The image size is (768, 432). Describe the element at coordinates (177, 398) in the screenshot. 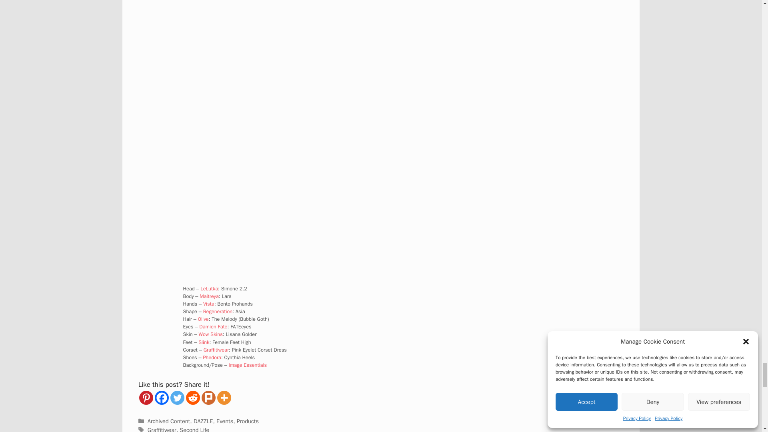

I see `Twitter` at that location.